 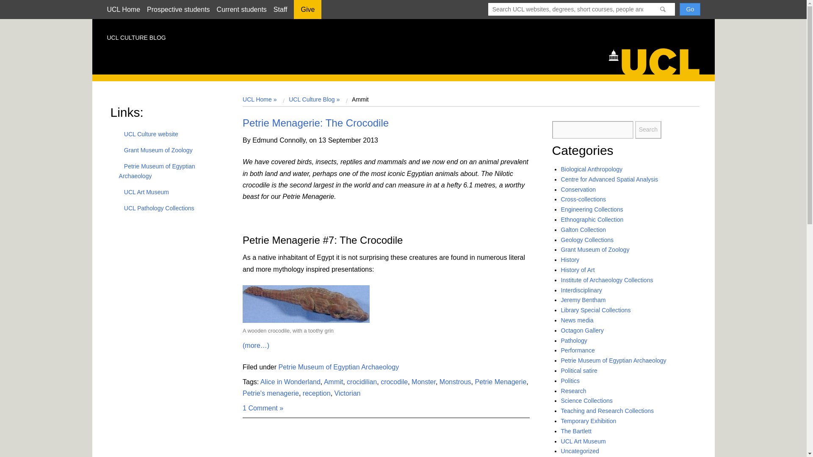 I want to click on Ammit, so click(x=333, y=382).